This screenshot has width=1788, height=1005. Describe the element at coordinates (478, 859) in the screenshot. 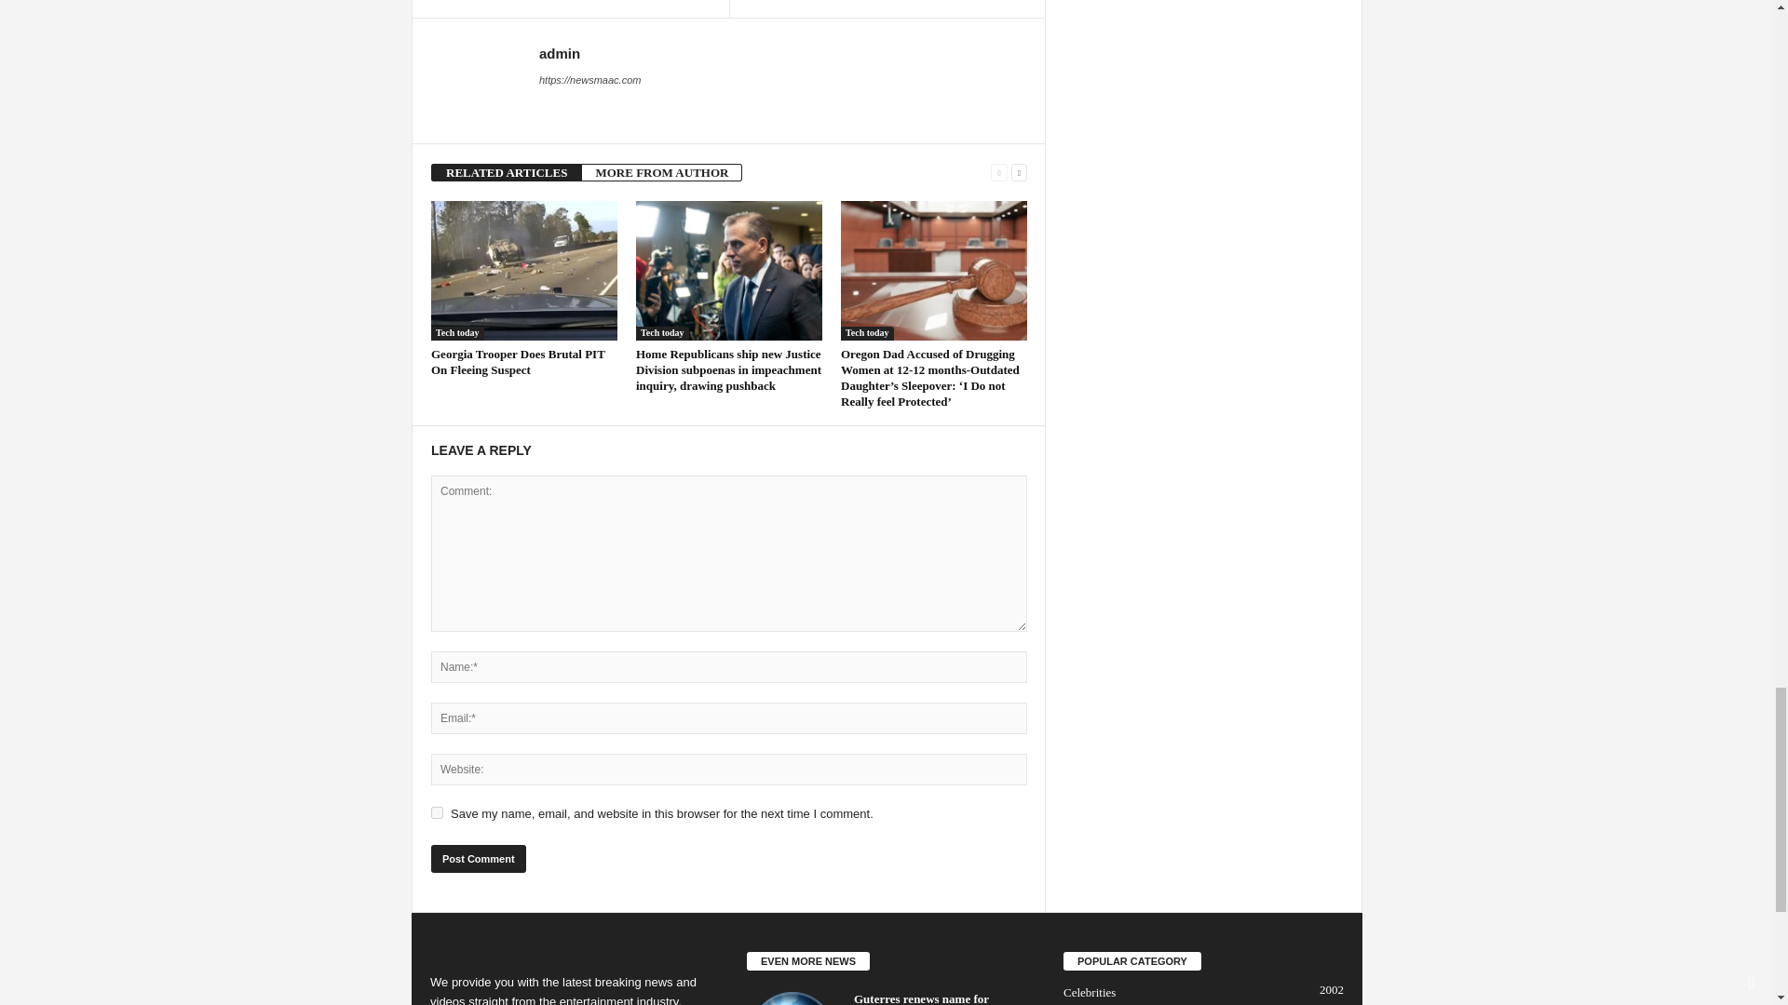

I see `Post Comment` at that location.